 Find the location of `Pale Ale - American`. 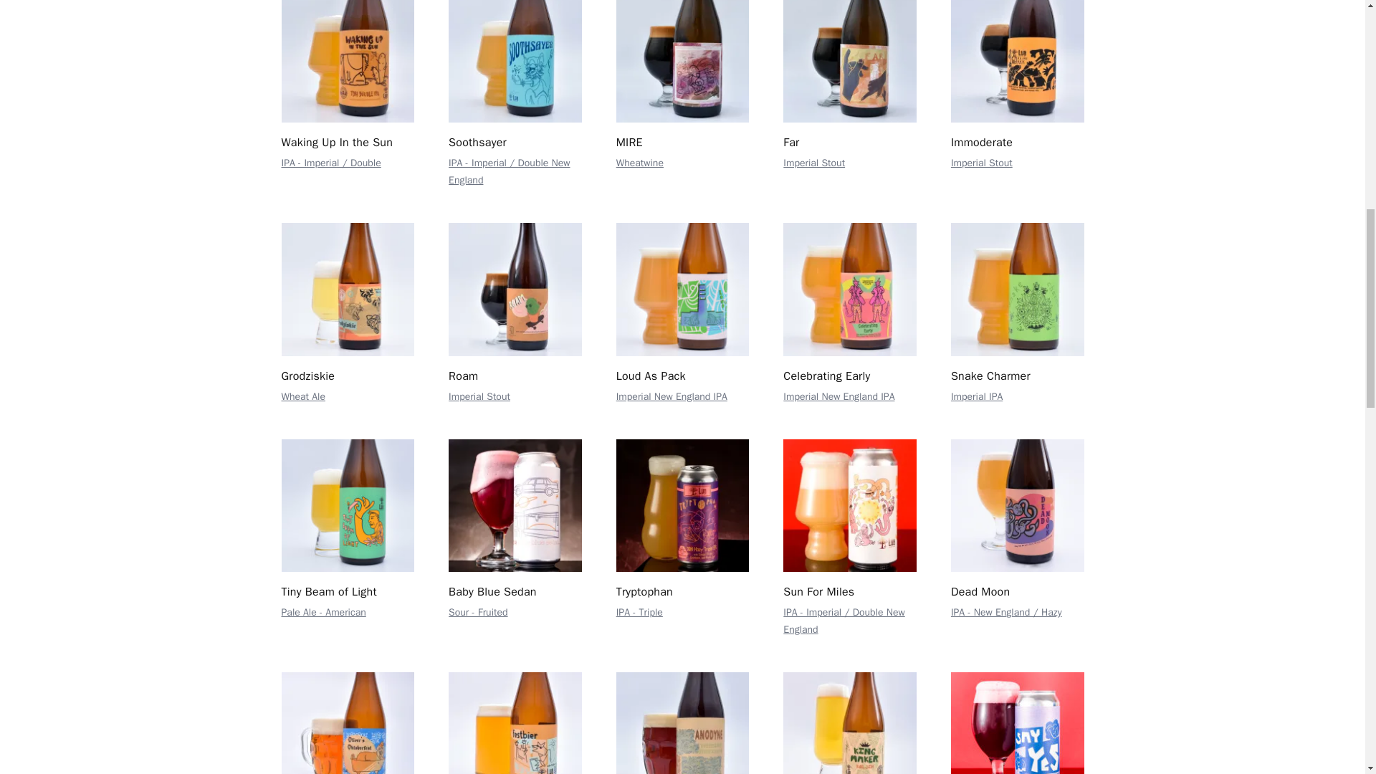

Pale Ale - American is located at coordinates (322, 612).